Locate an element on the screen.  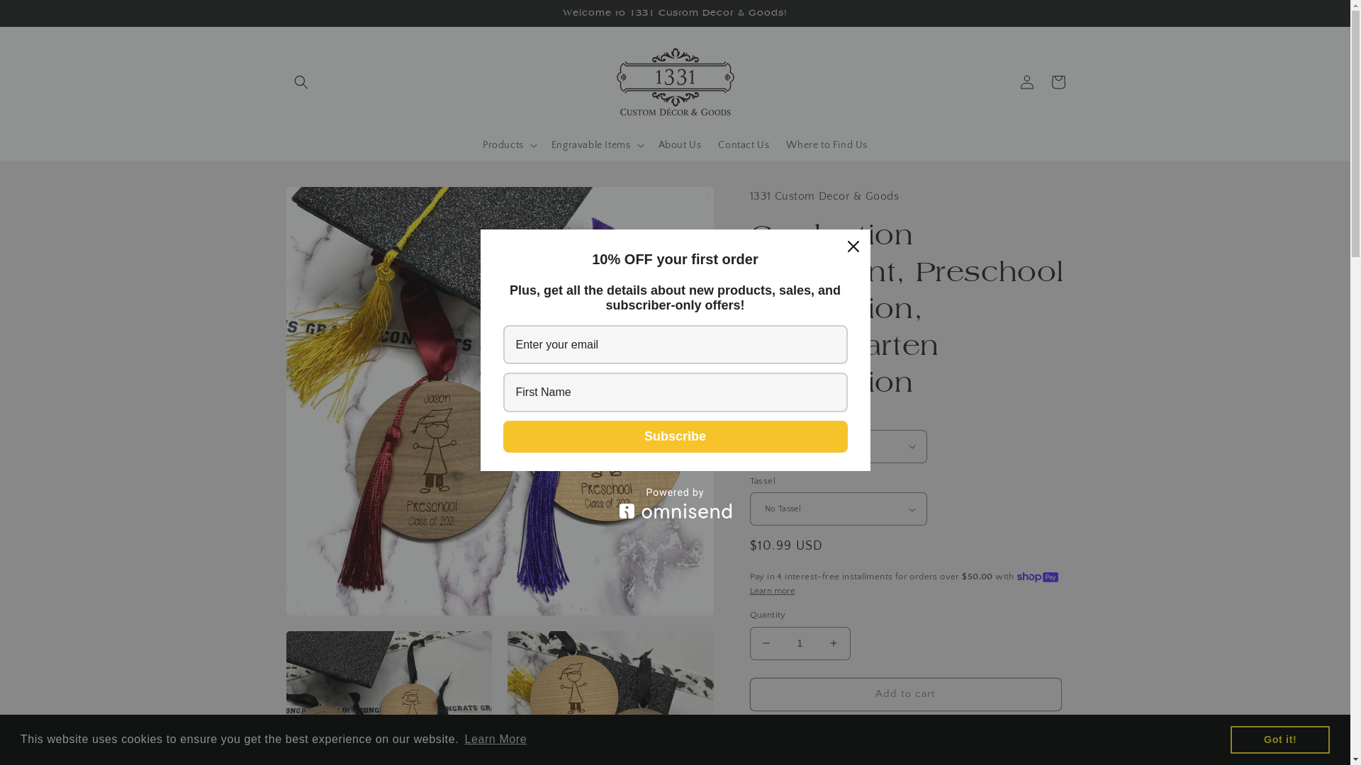
Skip to product information is located at coordinates (328, 203).